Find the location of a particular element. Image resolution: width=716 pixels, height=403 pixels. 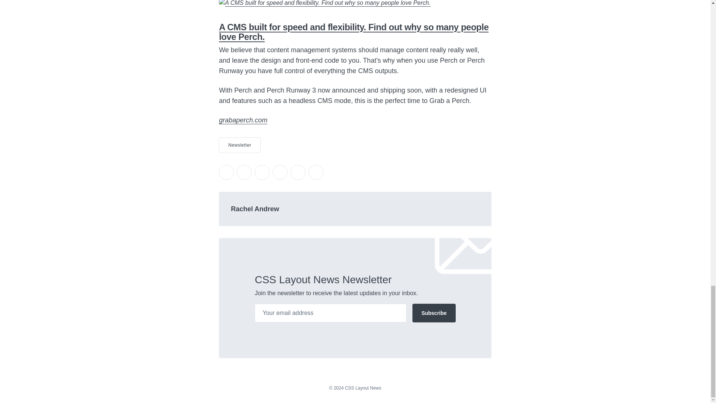

Copy link is located at coordinates (316, 172).